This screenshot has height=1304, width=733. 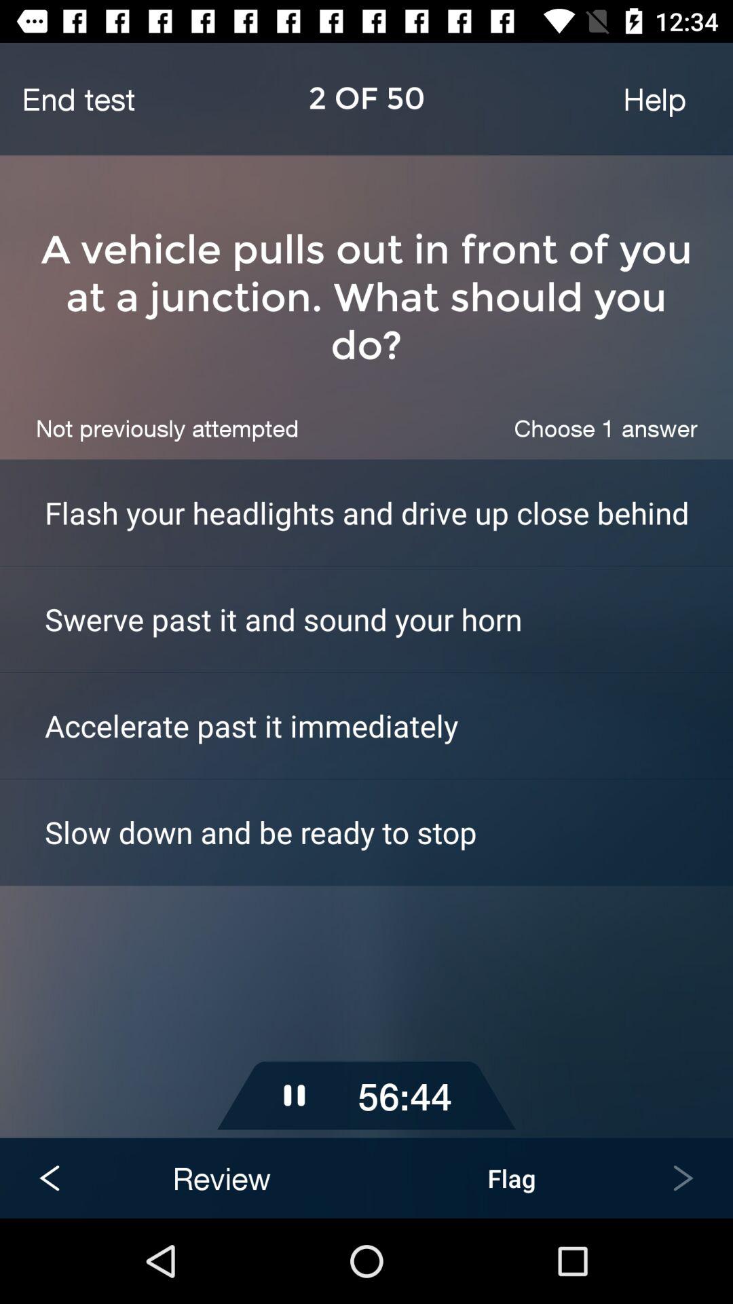 What do you see at coordinates (605, 428) in the screenshot?
I see `launch the item below a vehicle pulls` at bounding box center [605, 428].